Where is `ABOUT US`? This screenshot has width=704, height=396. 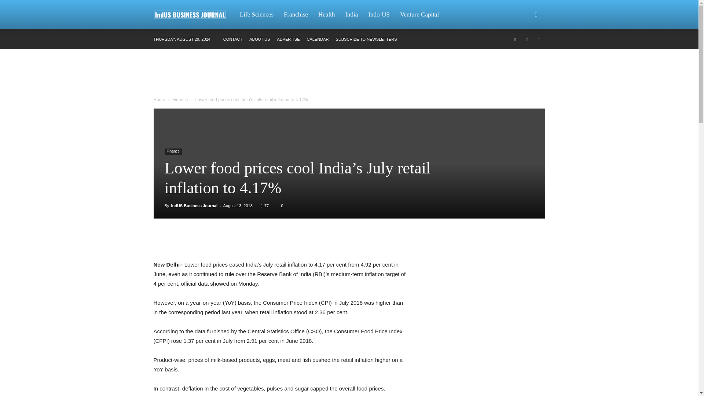 ABOUT US is located at coordinates (259, 39).